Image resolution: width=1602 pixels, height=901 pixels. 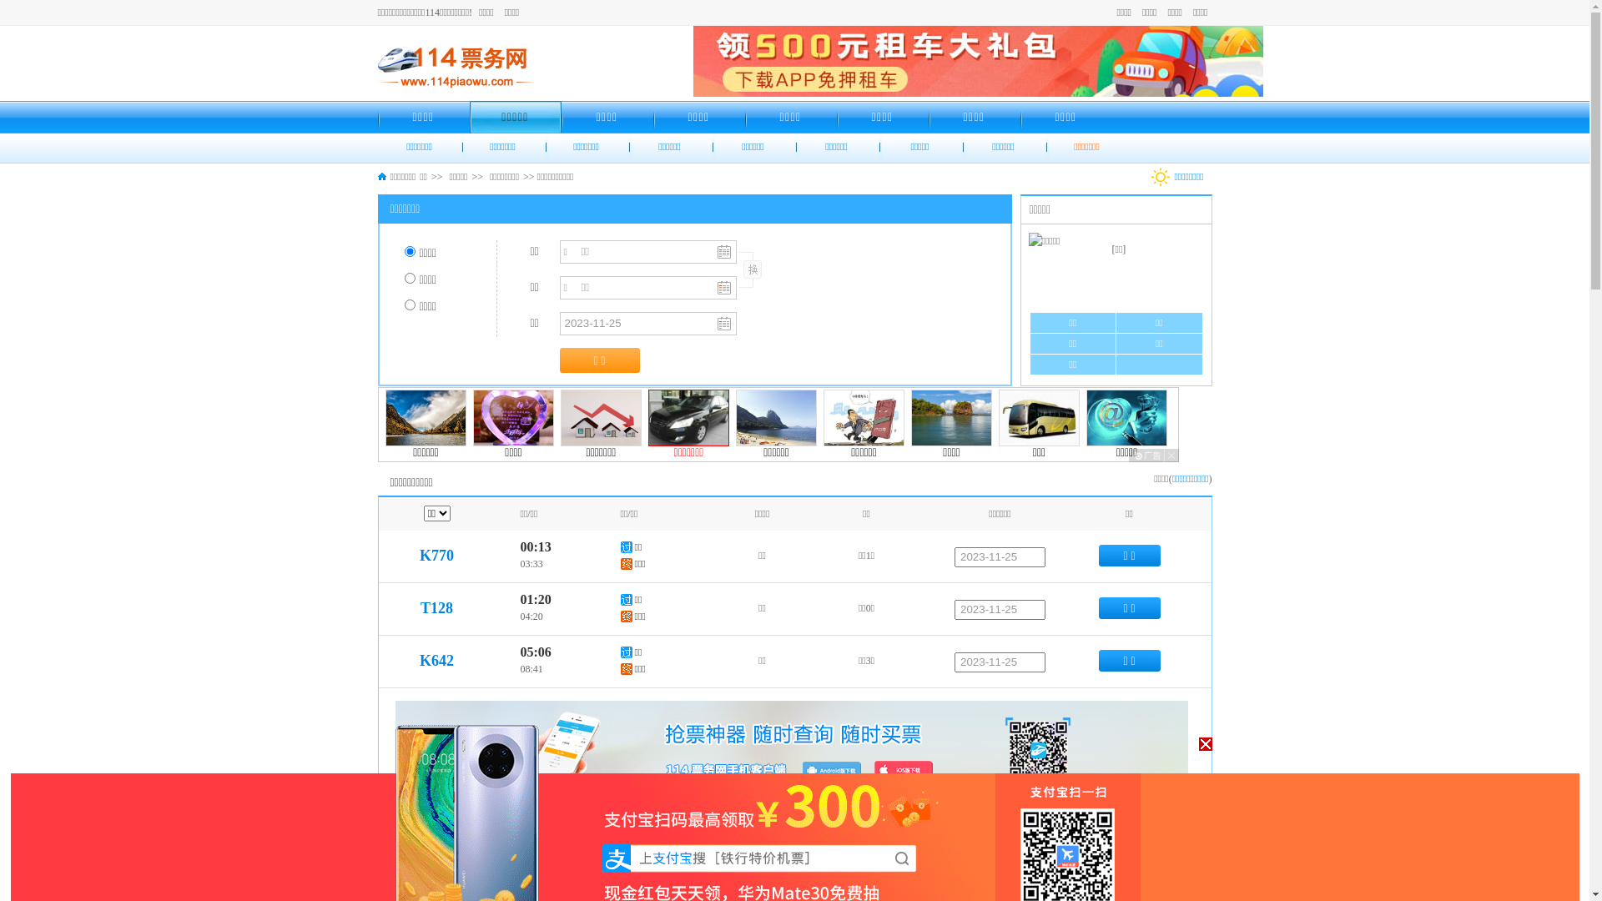 What do you see at coordinates (1000, 610) in the screenshot?
I see `2023-11-25` at bounding box center [1000, 610].